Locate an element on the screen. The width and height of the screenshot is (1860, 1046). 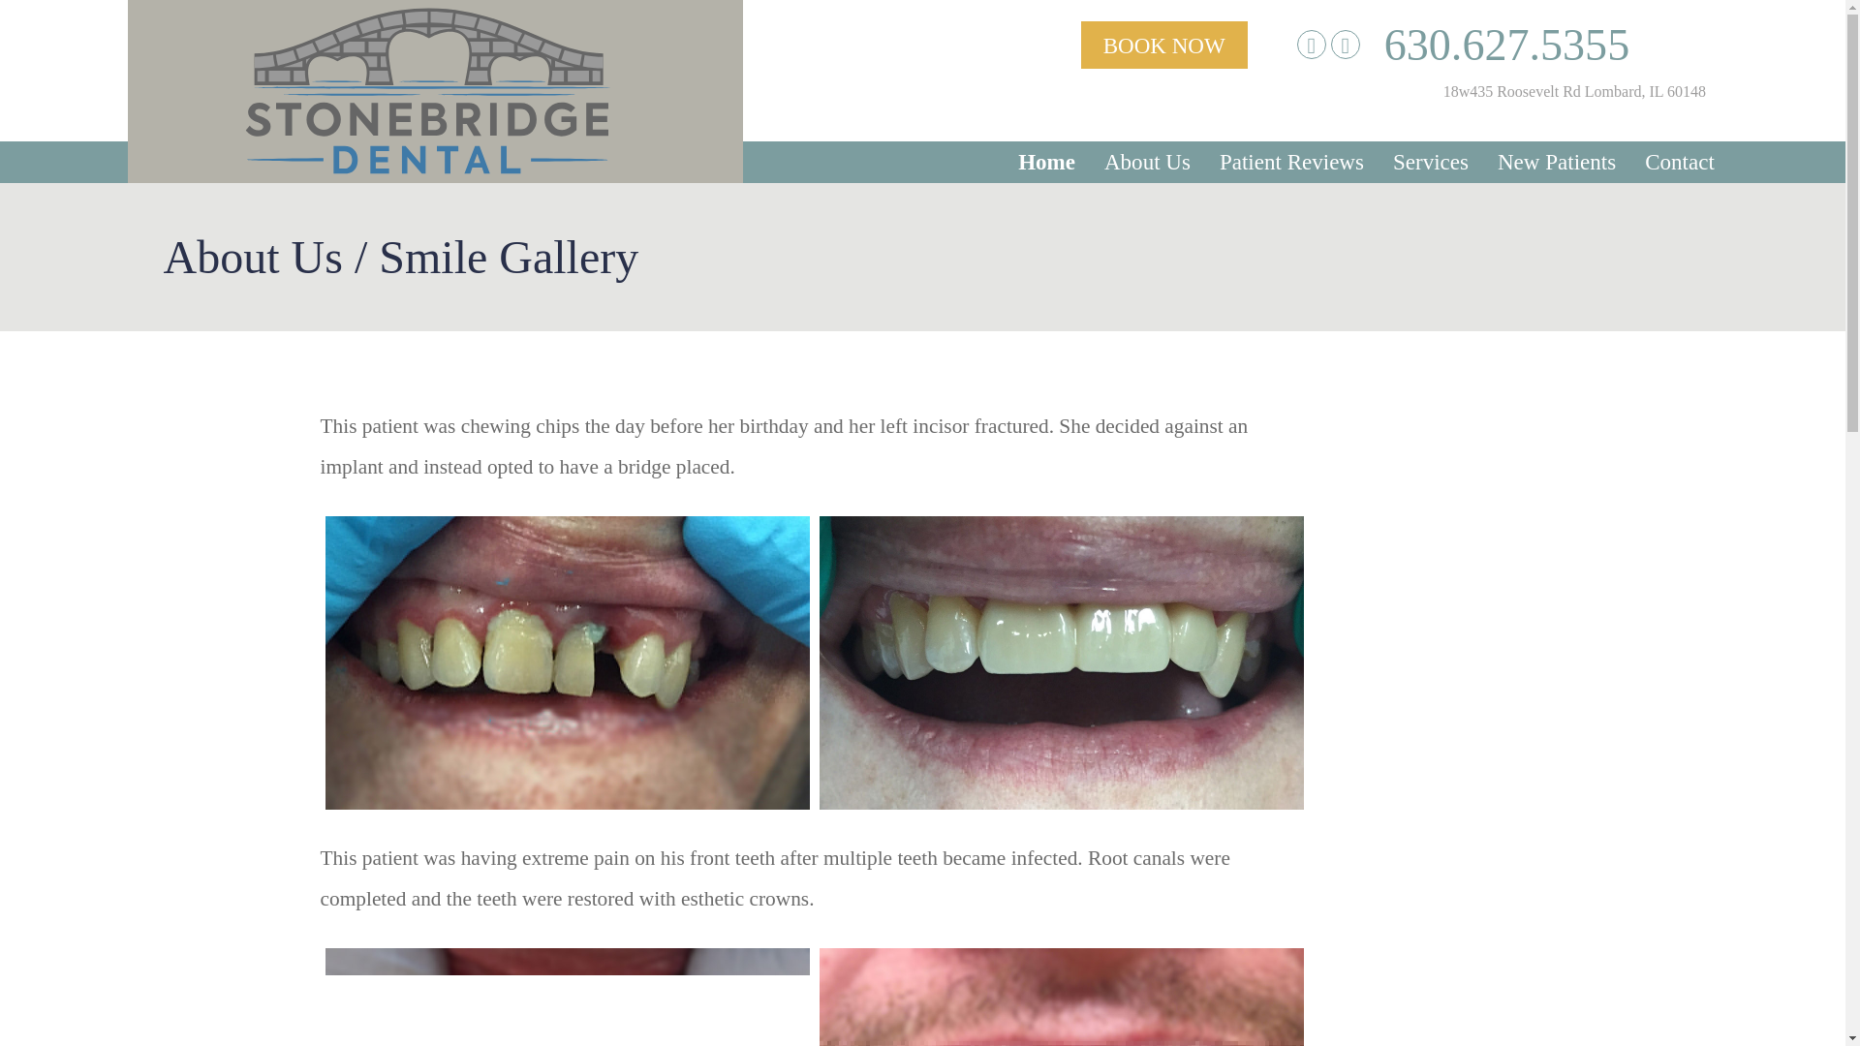
Patient Reviews is located at coordinates (1292, 162).